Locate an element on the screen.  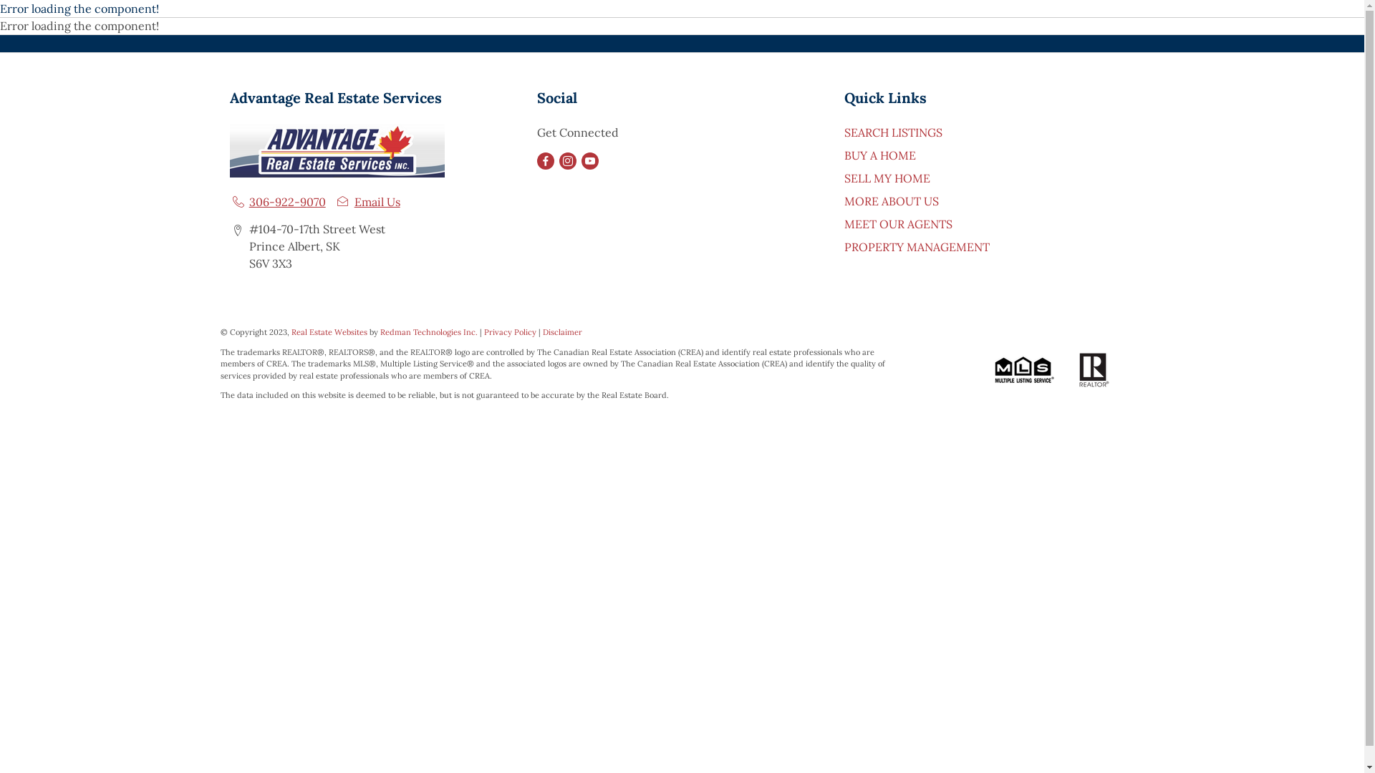
Disclaimer is located at coordinates (563, 332).